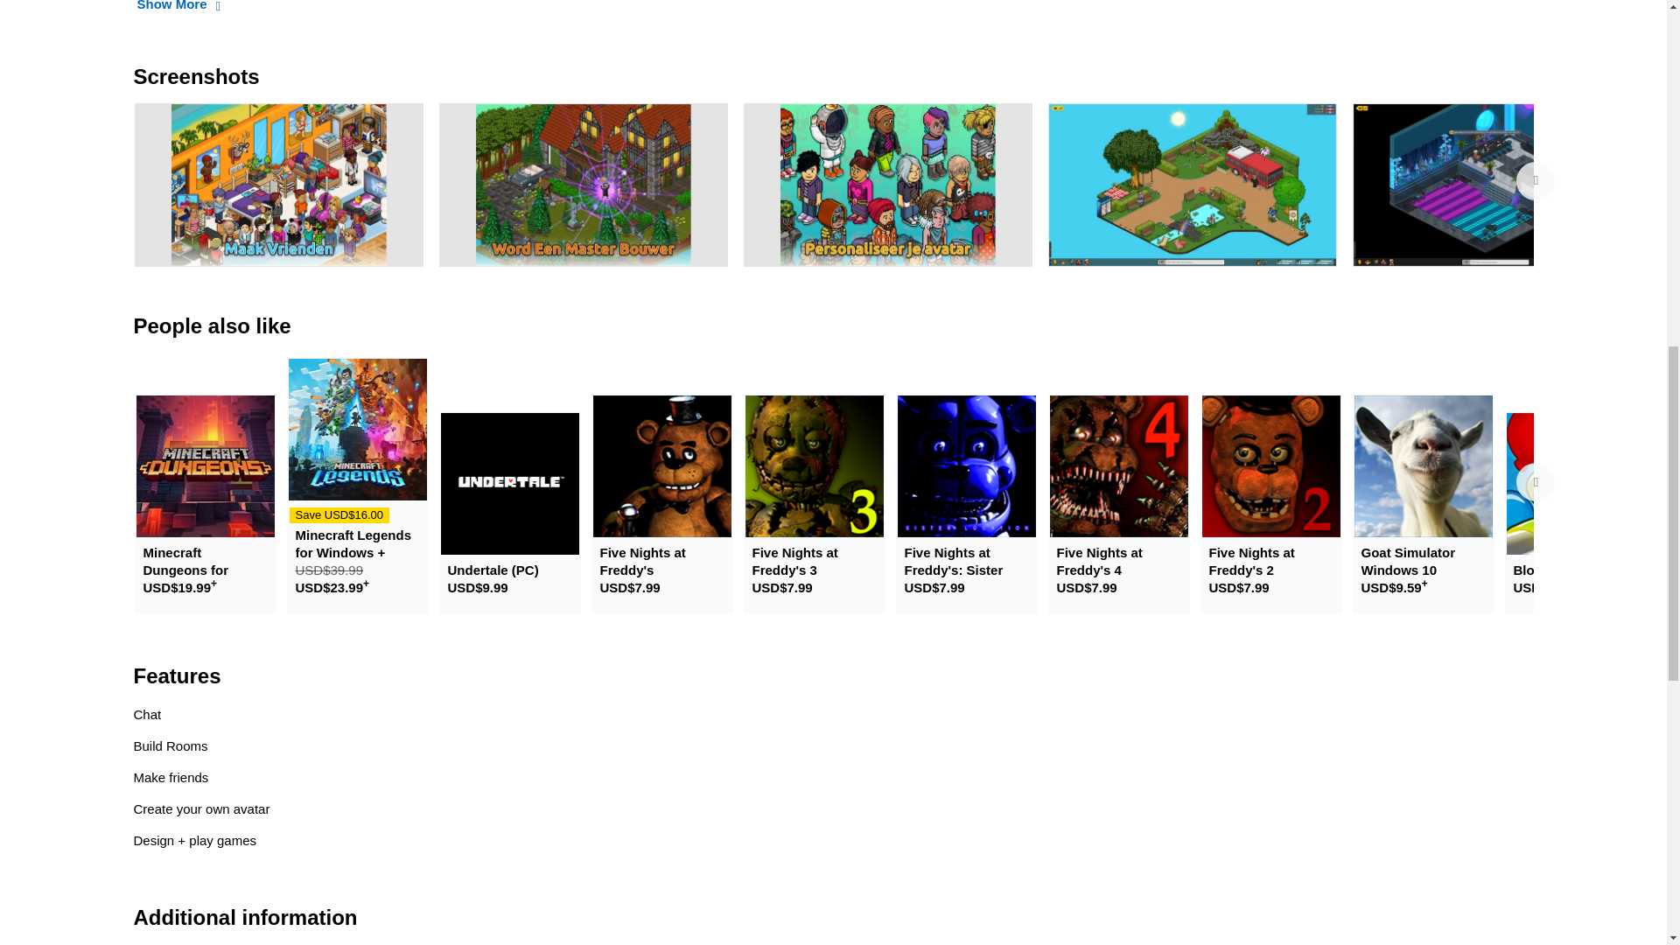  Describe the element at coordinates (661, 466) in the screenshot. I see `Five Nights at Freddy's` at that location.